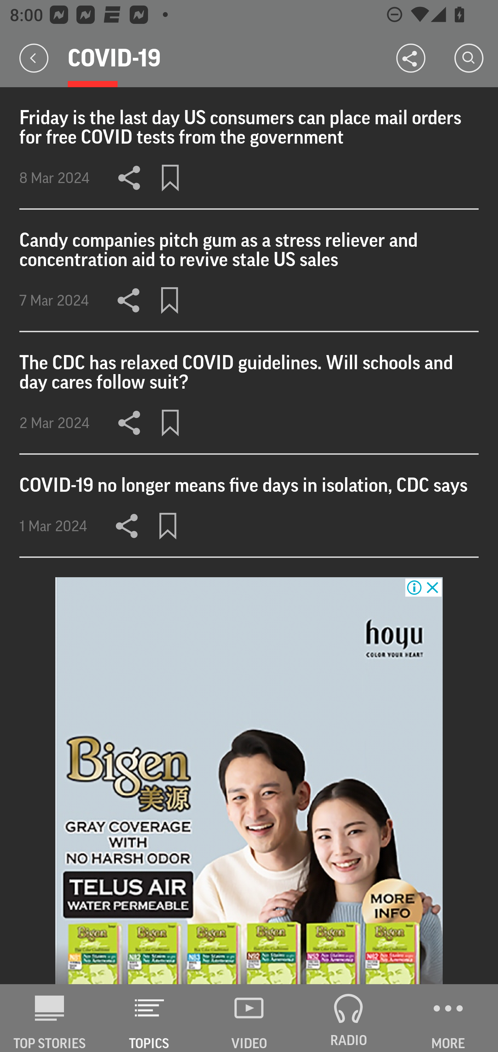 The width and height of the screenshot is (498, 1052). I want to click on AP News TOP STORIES, so click(50, 1018).